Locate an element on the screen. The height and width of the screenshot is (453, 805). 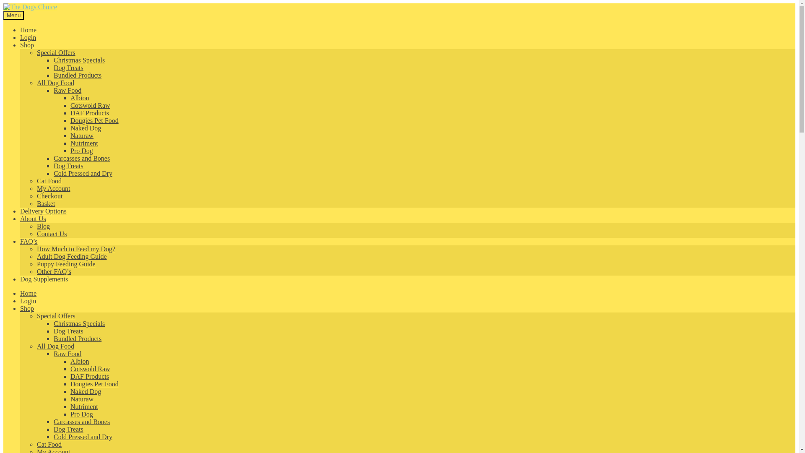
Naked Dog is located at coordinates (86, 128).